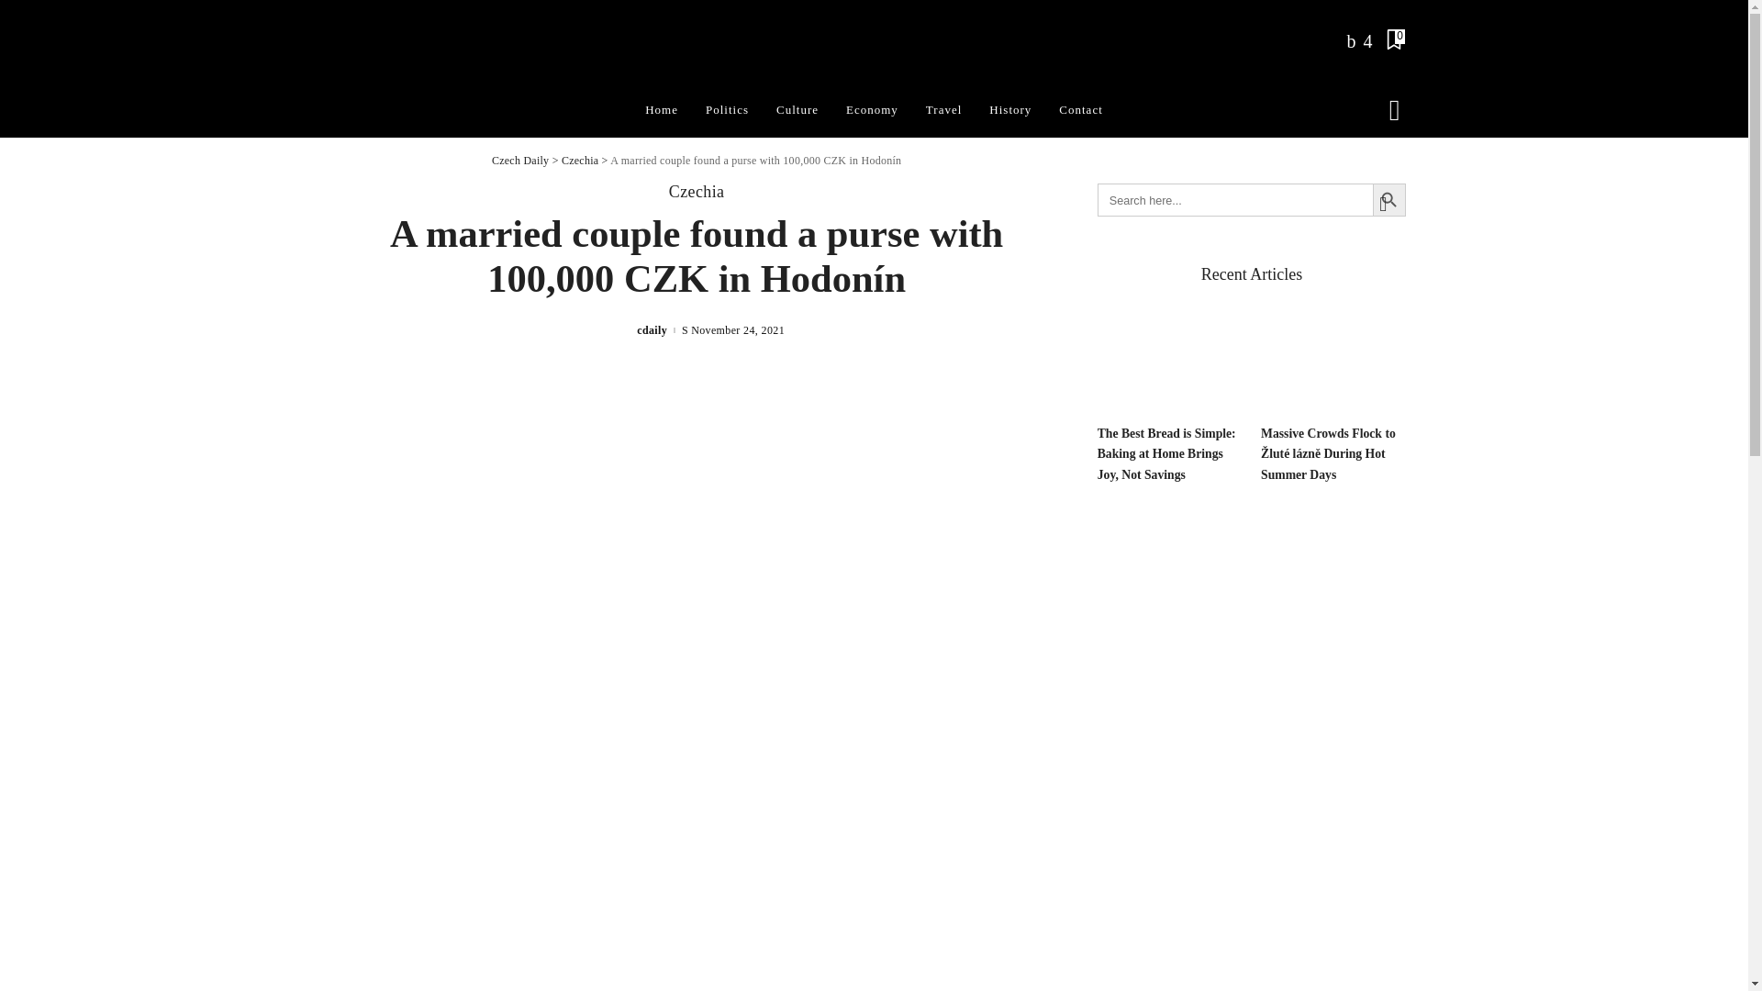 The image size is (1762, 991). Describe the element at coordinates (1009, 110) in the screenshot. I see `History` at that location.